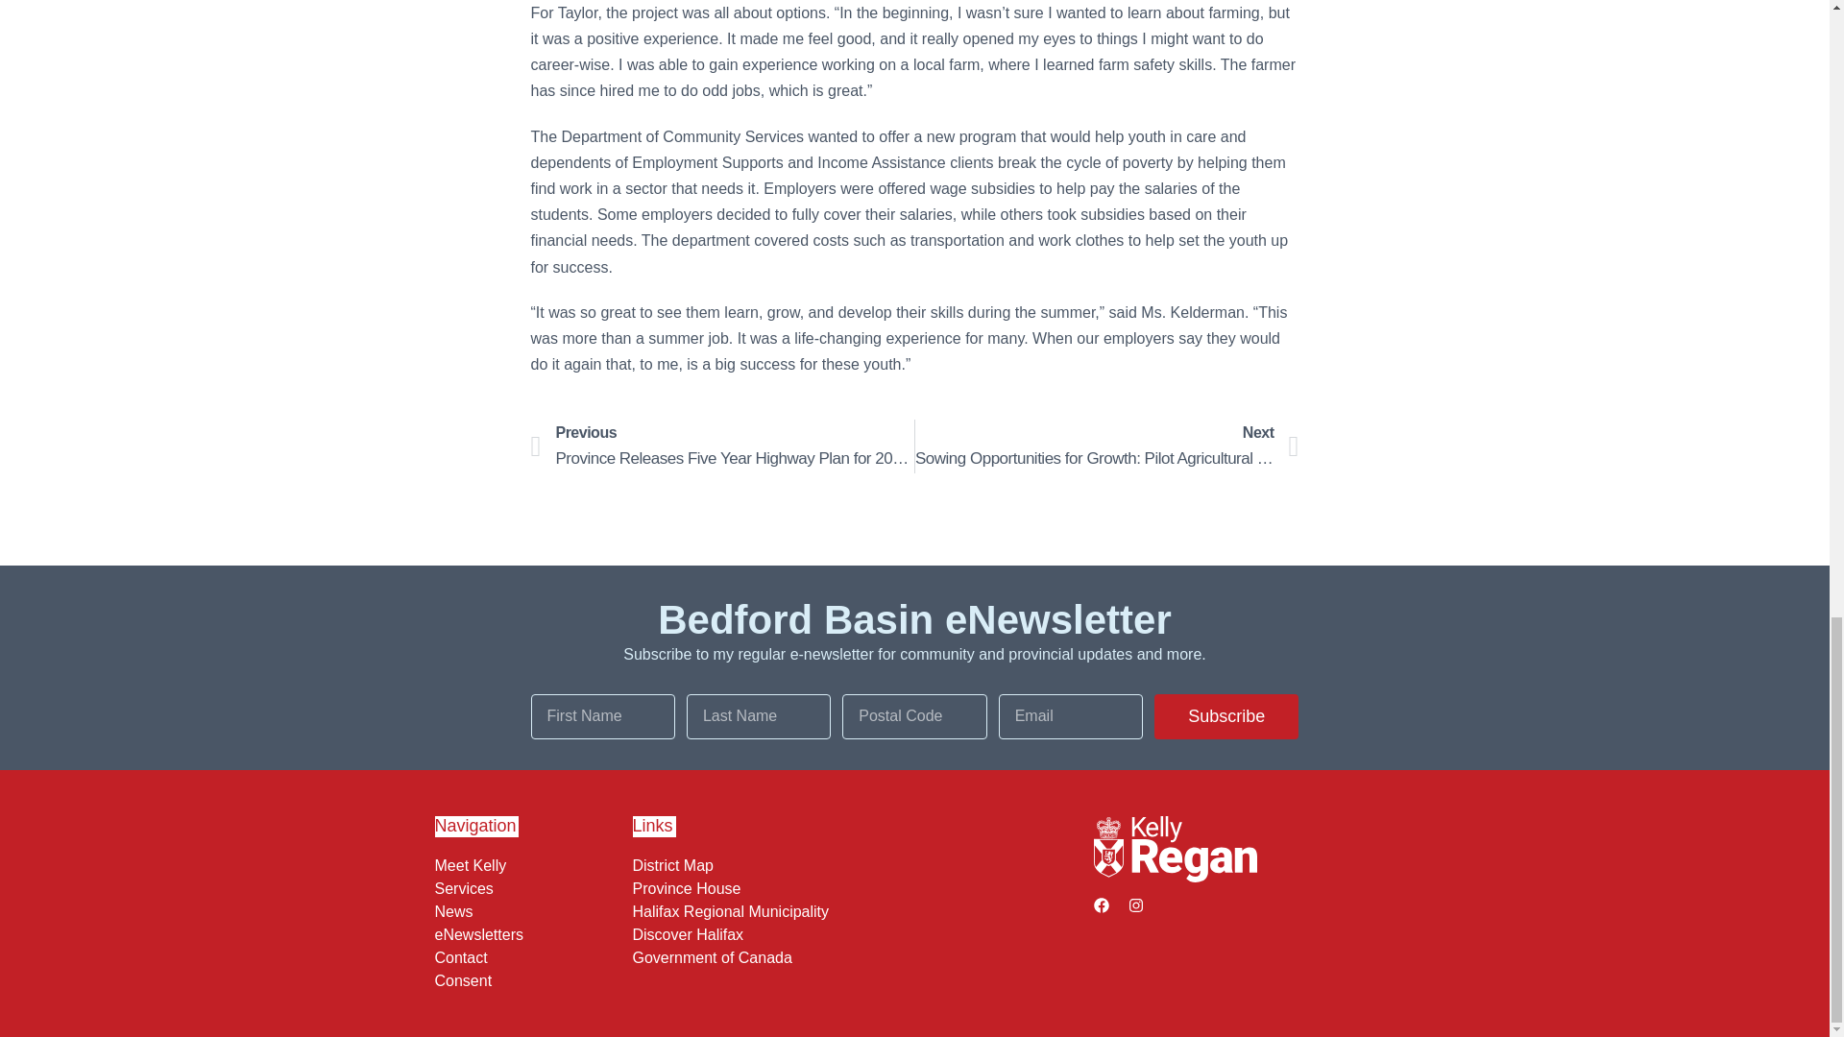 The height and width of the screenshot is (1037, 1844). Describe the element at coordinates (858, 865) in the screenshot. I see `District Map` at that location.